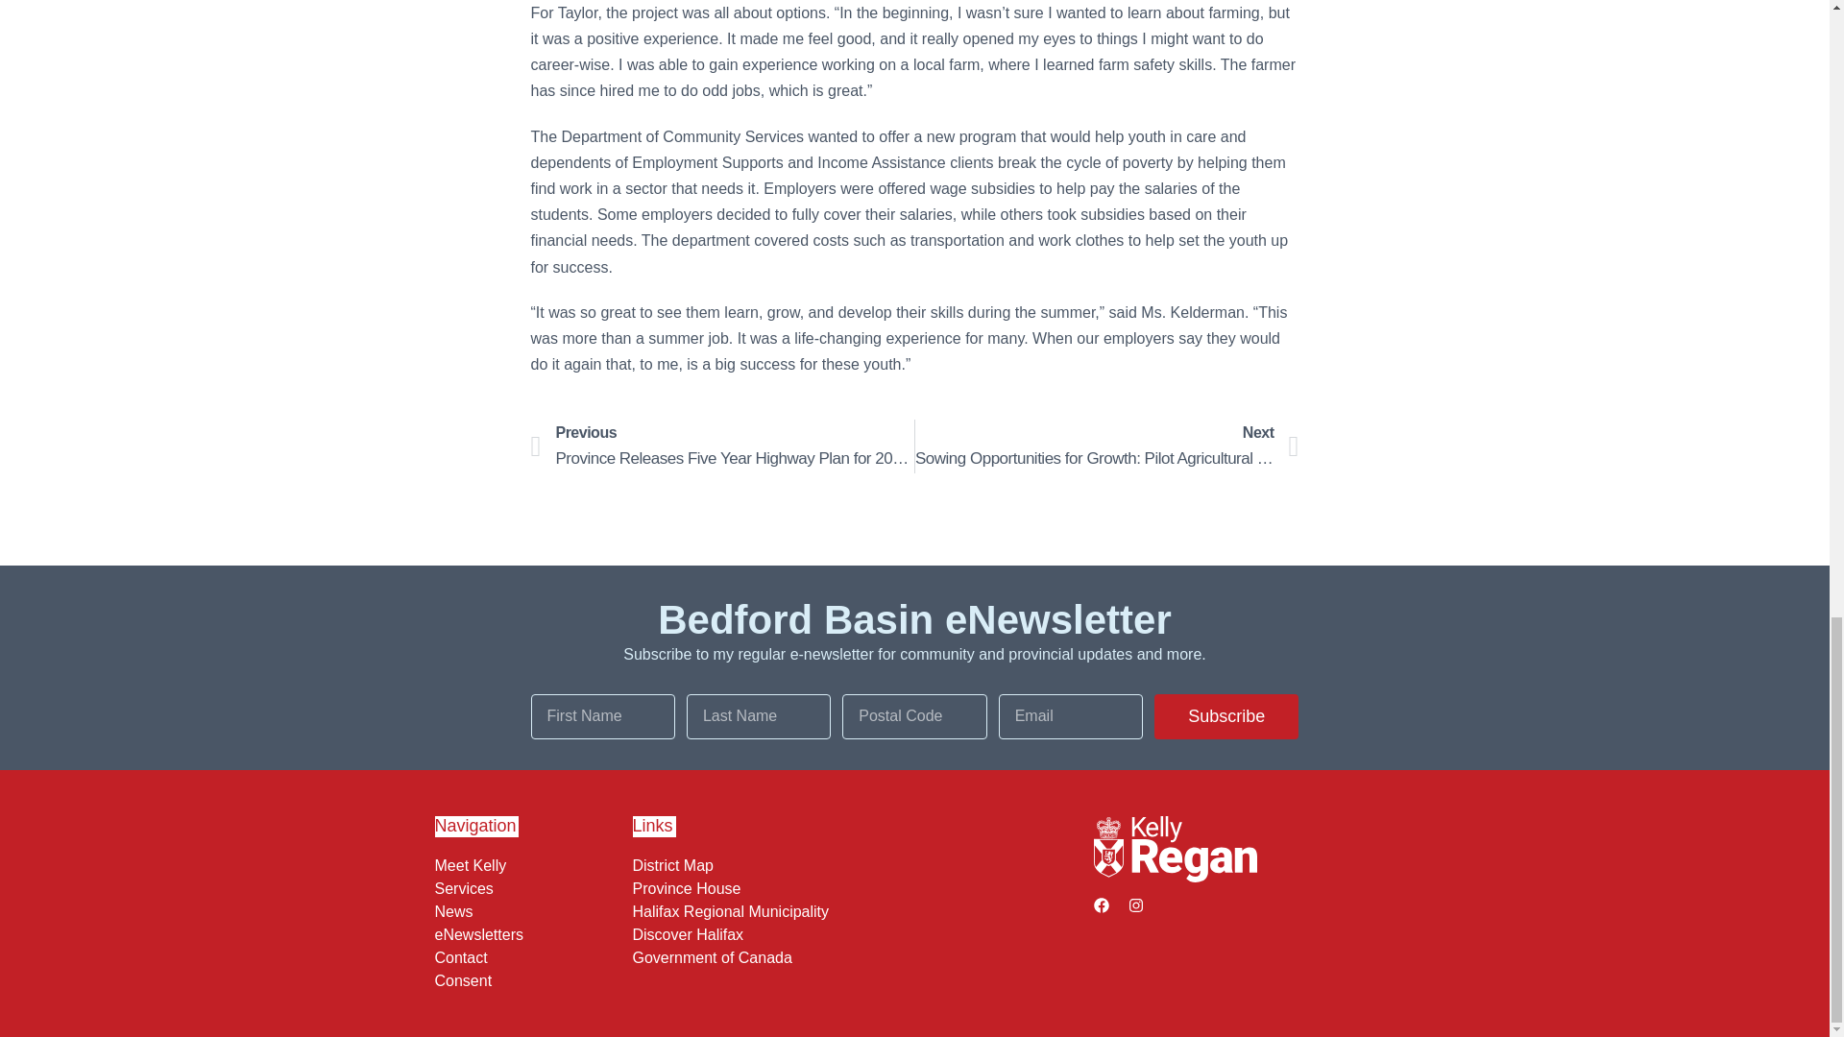 The height and width of the screenshot is (1037, 1844). Describe the element at coordinates (858, 865) in the screenshot. I see `District Map` at that location.